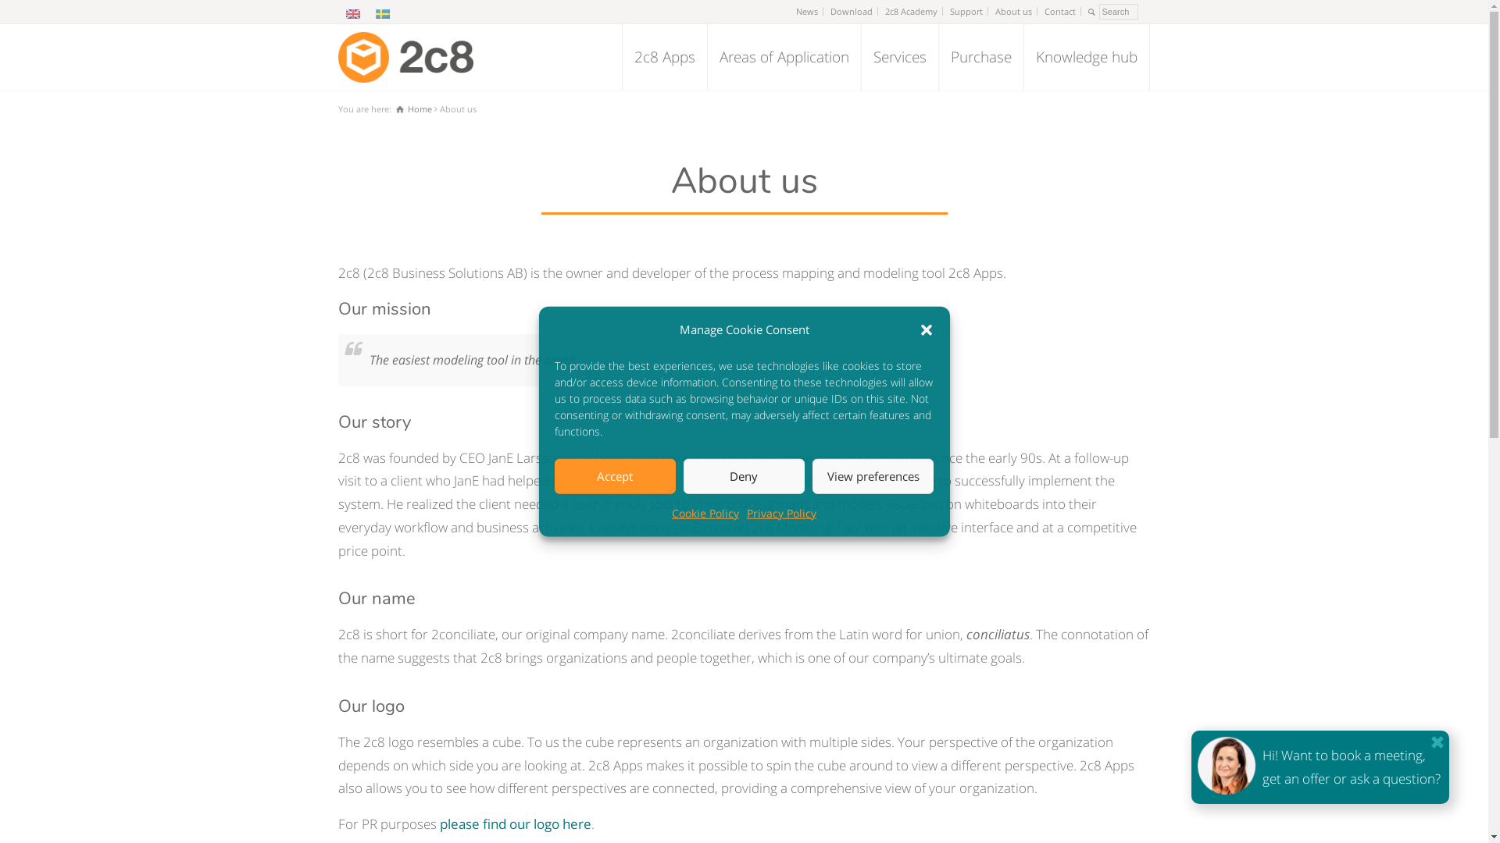  What do you see at coordinates (664, 58) in the screenshot?
I see `2c8 Apps` at bounding box center [664, 58].